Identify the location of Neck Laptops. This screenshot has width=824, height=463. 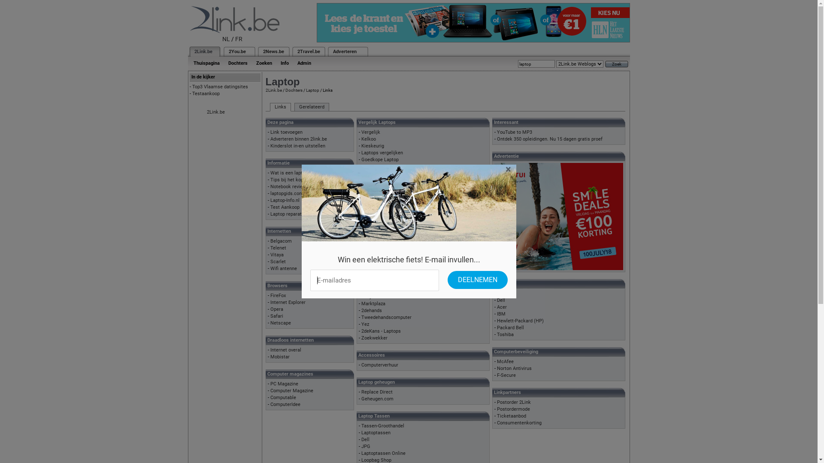
(376, 207).